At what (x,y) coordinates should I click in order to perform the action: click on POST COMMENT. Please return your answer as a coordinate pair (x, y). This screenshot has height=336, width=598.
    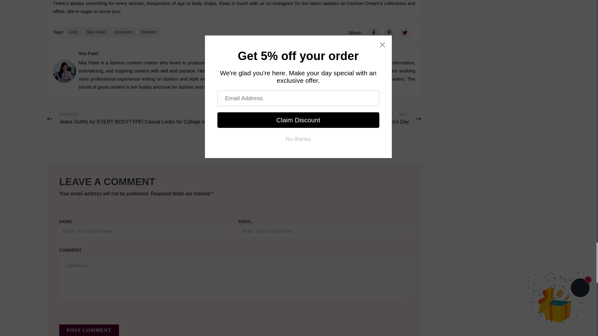
    Looking at the image, I should click on (89, 330).